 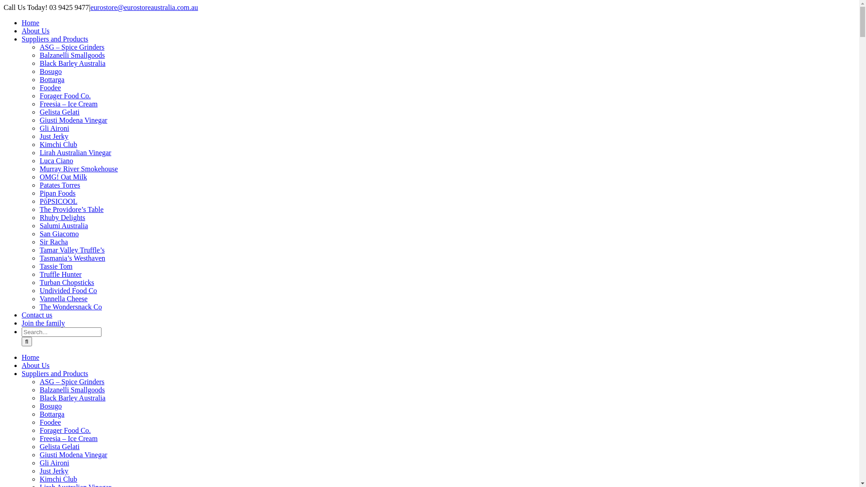 What do you see at coordinates (51, 71) in the screenshot?
I see `Bosugo` at bounding box center [51, 71].